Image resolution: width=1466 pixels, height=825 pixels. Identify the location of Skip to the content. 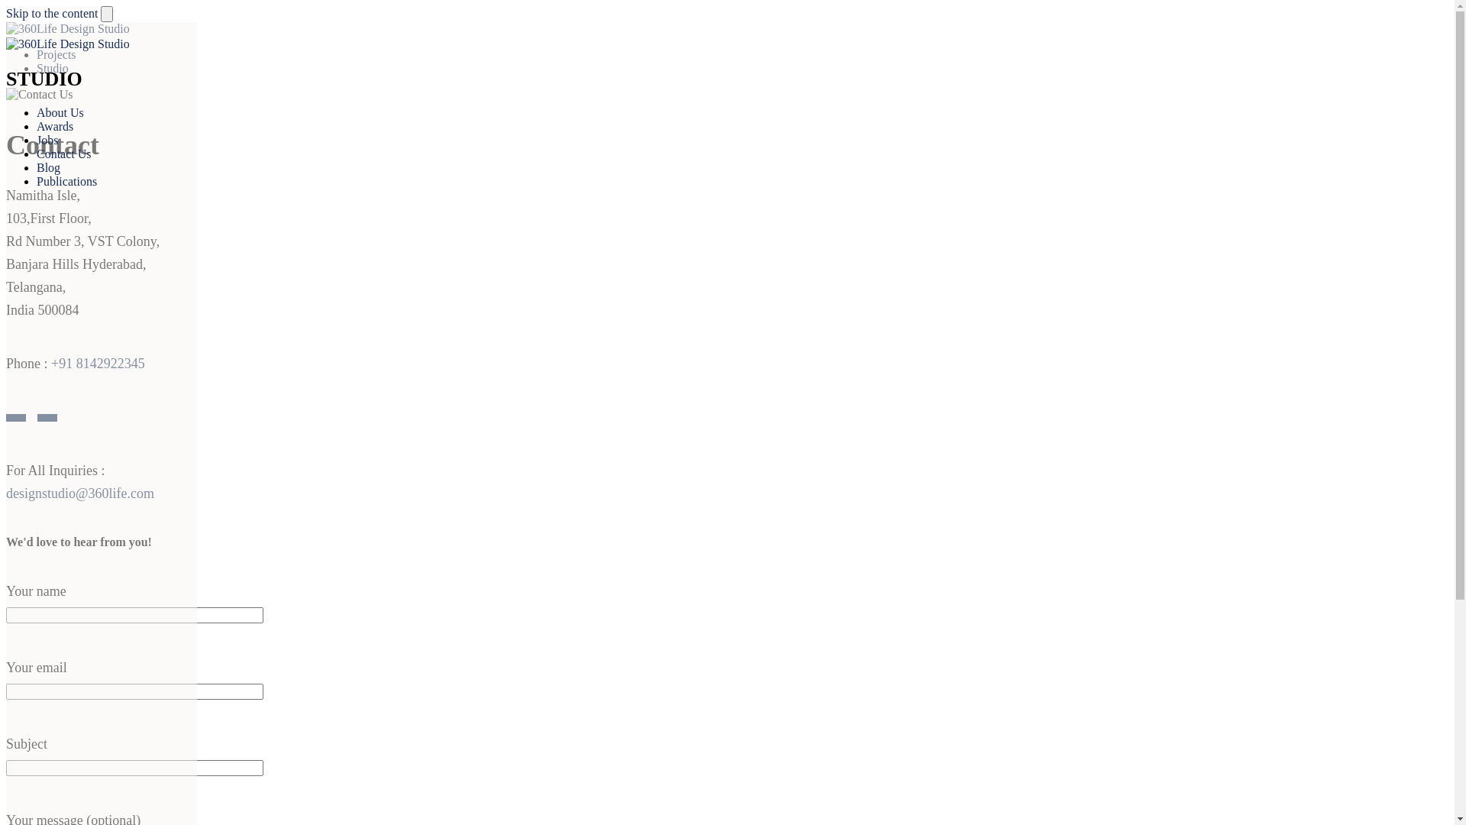
(52, 14).